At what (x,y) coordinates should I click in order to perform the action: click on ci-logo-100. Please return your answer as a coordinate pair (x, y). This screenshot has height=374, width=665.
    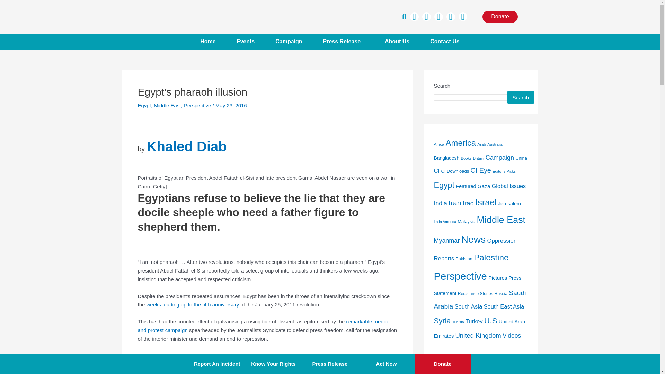
    Looking at the image, I should click on (193, 17).